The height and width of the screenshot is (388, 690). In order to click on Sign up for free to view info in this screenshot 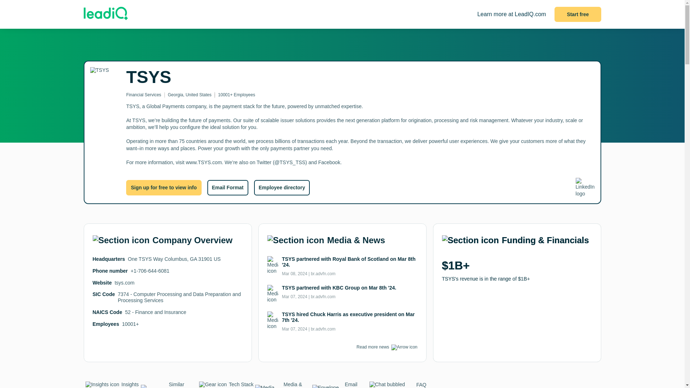, I will do `click(164, 188)`.